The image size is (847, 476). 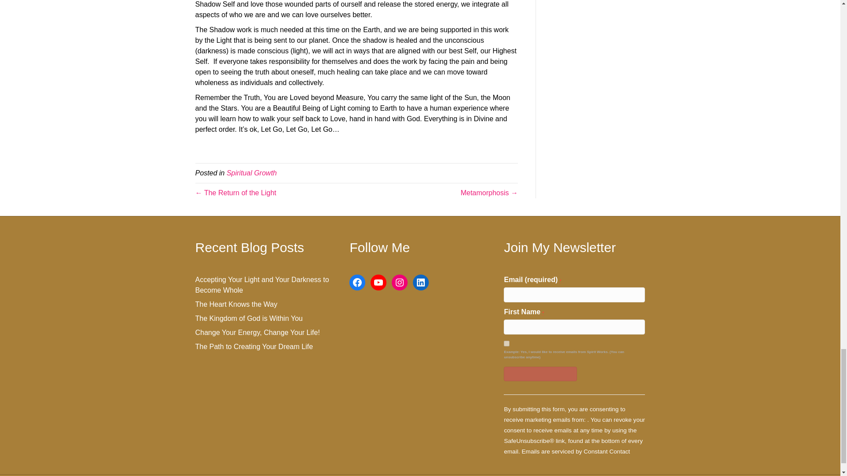 I want to click on 1, so click(x=506, y=344).